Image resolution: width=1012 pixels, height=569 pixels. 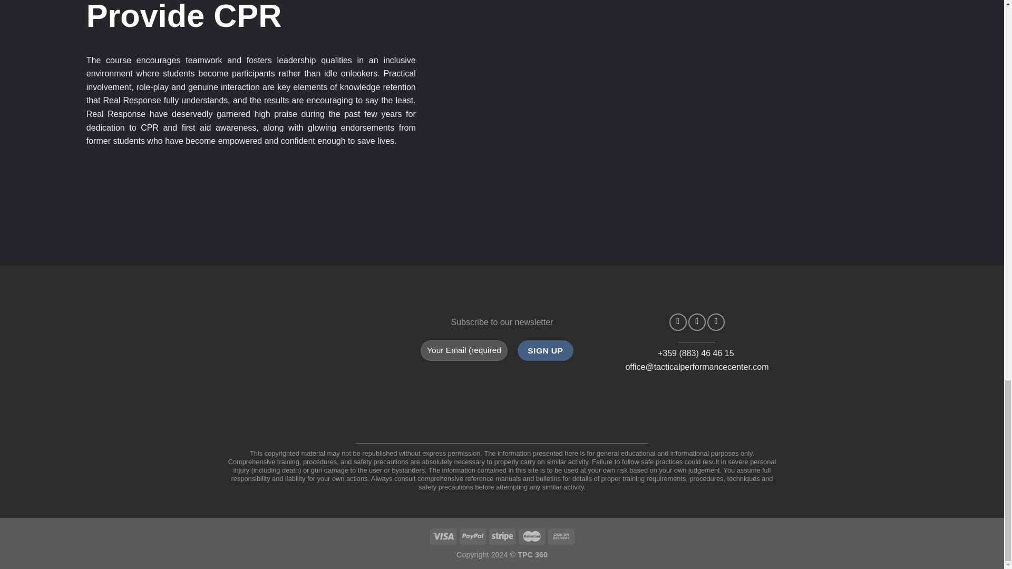 I want to click on Follow on YouTube, so click(x=716, y=322).